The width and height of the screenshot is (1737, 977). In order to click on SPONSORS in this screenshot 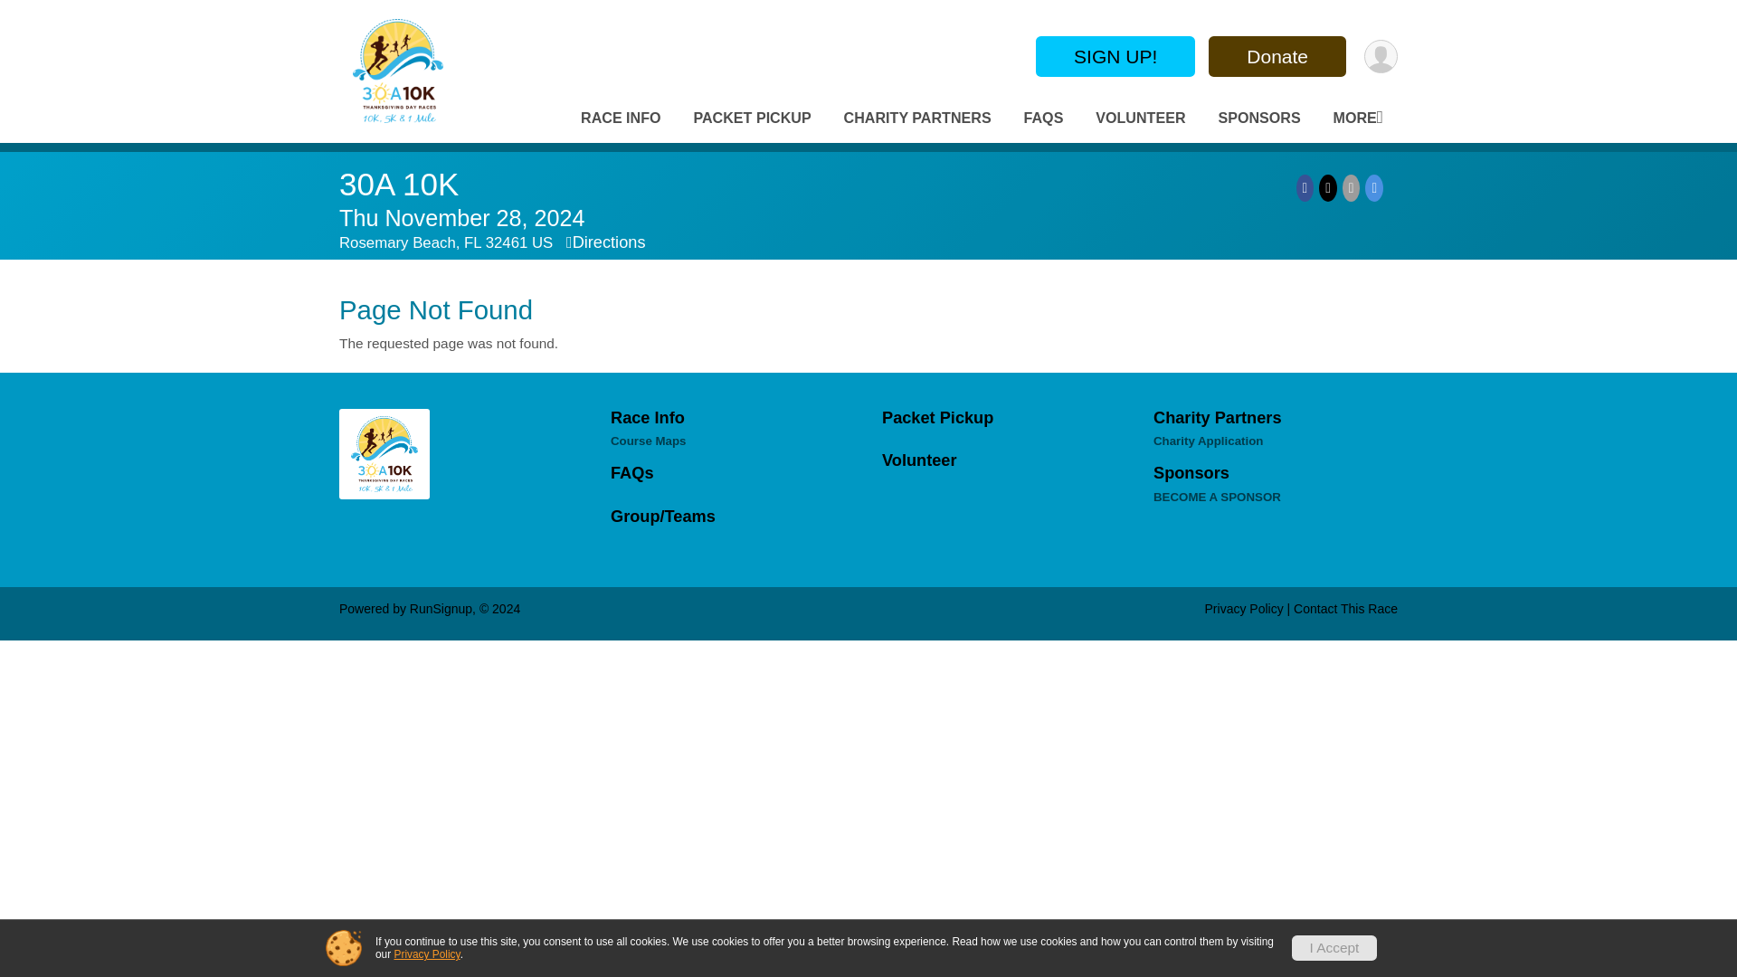, I will do `click(1259, 118)`.